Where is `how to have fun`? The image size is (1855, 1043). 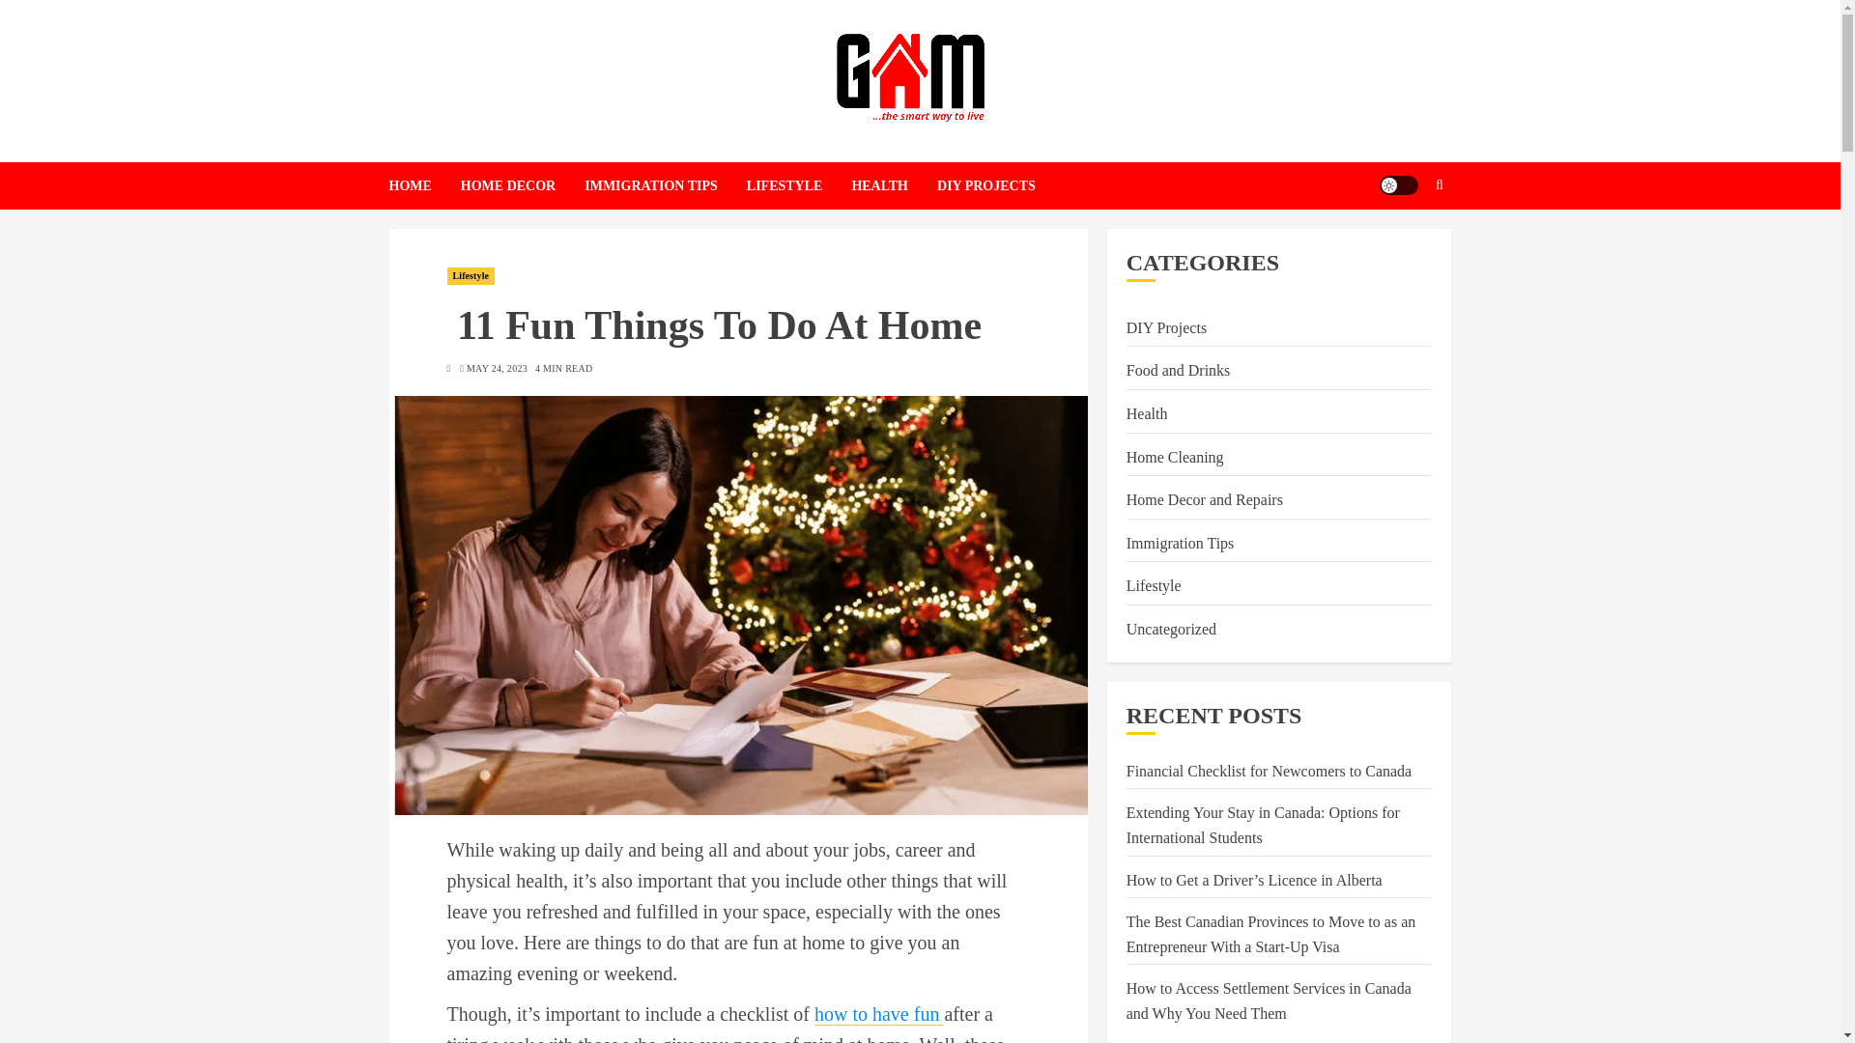
how to have fun is located at coordinates (879, 1014).